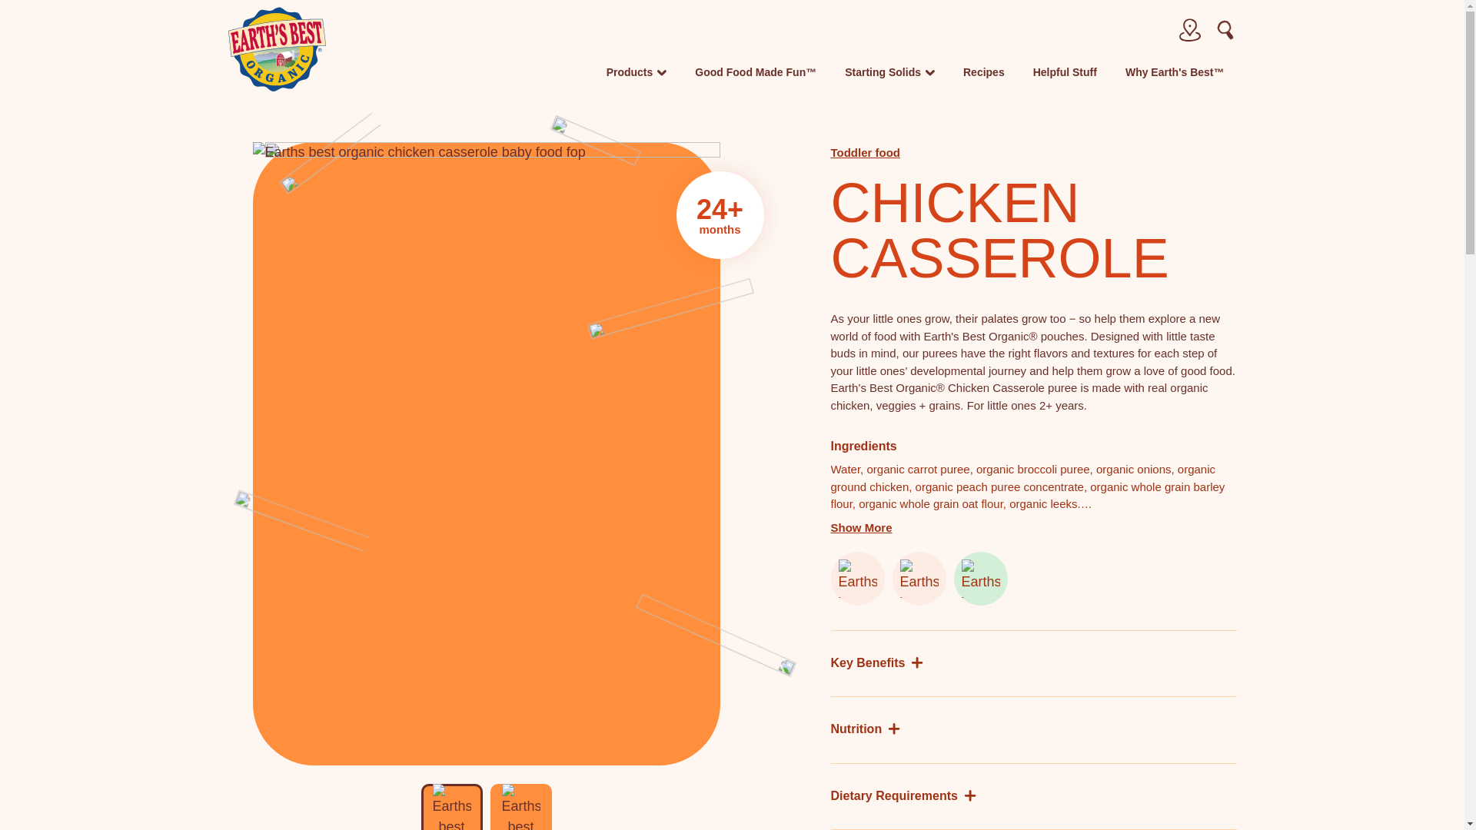 The width and height of the screenshot is (1476, 830). What do you see at coordinates (1065, 78) in the screenshot?
I see `Helpful Stuff` at bounding box center [1065, 78].